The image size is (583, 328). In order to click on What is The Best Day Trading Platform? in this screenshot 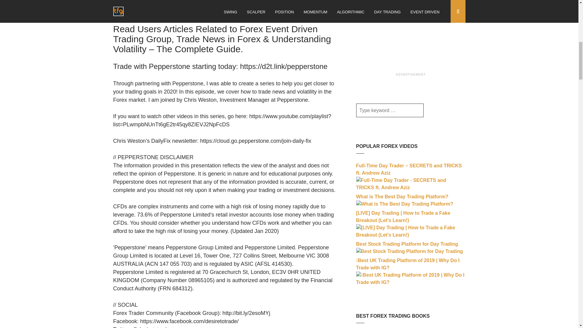, I will do `click(404, 204)`.